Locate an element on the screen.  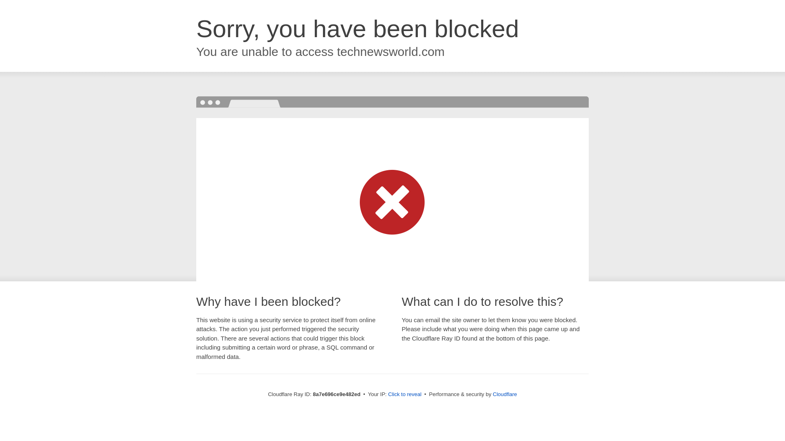
Cloudflare is located at coordinates (505, 394).